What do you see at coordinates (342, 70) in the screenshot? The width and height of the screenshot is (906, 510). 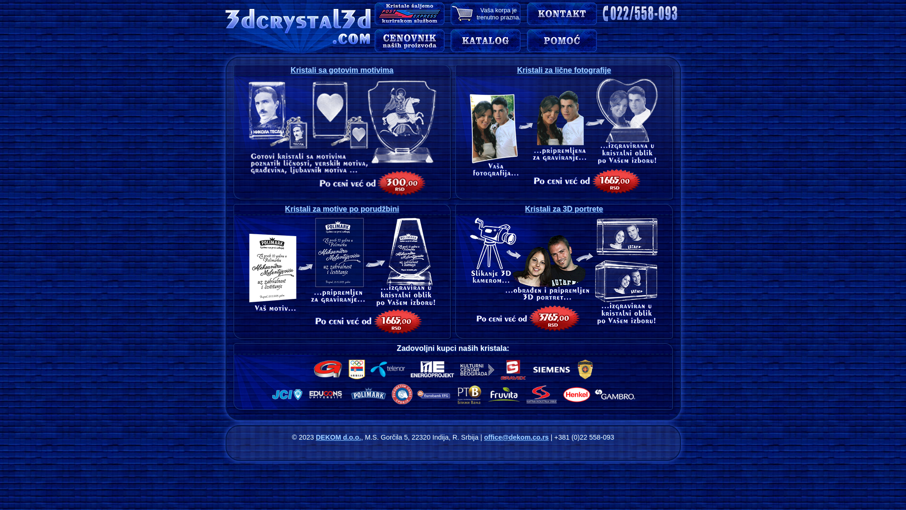 I see `Kristali sa gotovim motivima` at bounding box center [342, 70].